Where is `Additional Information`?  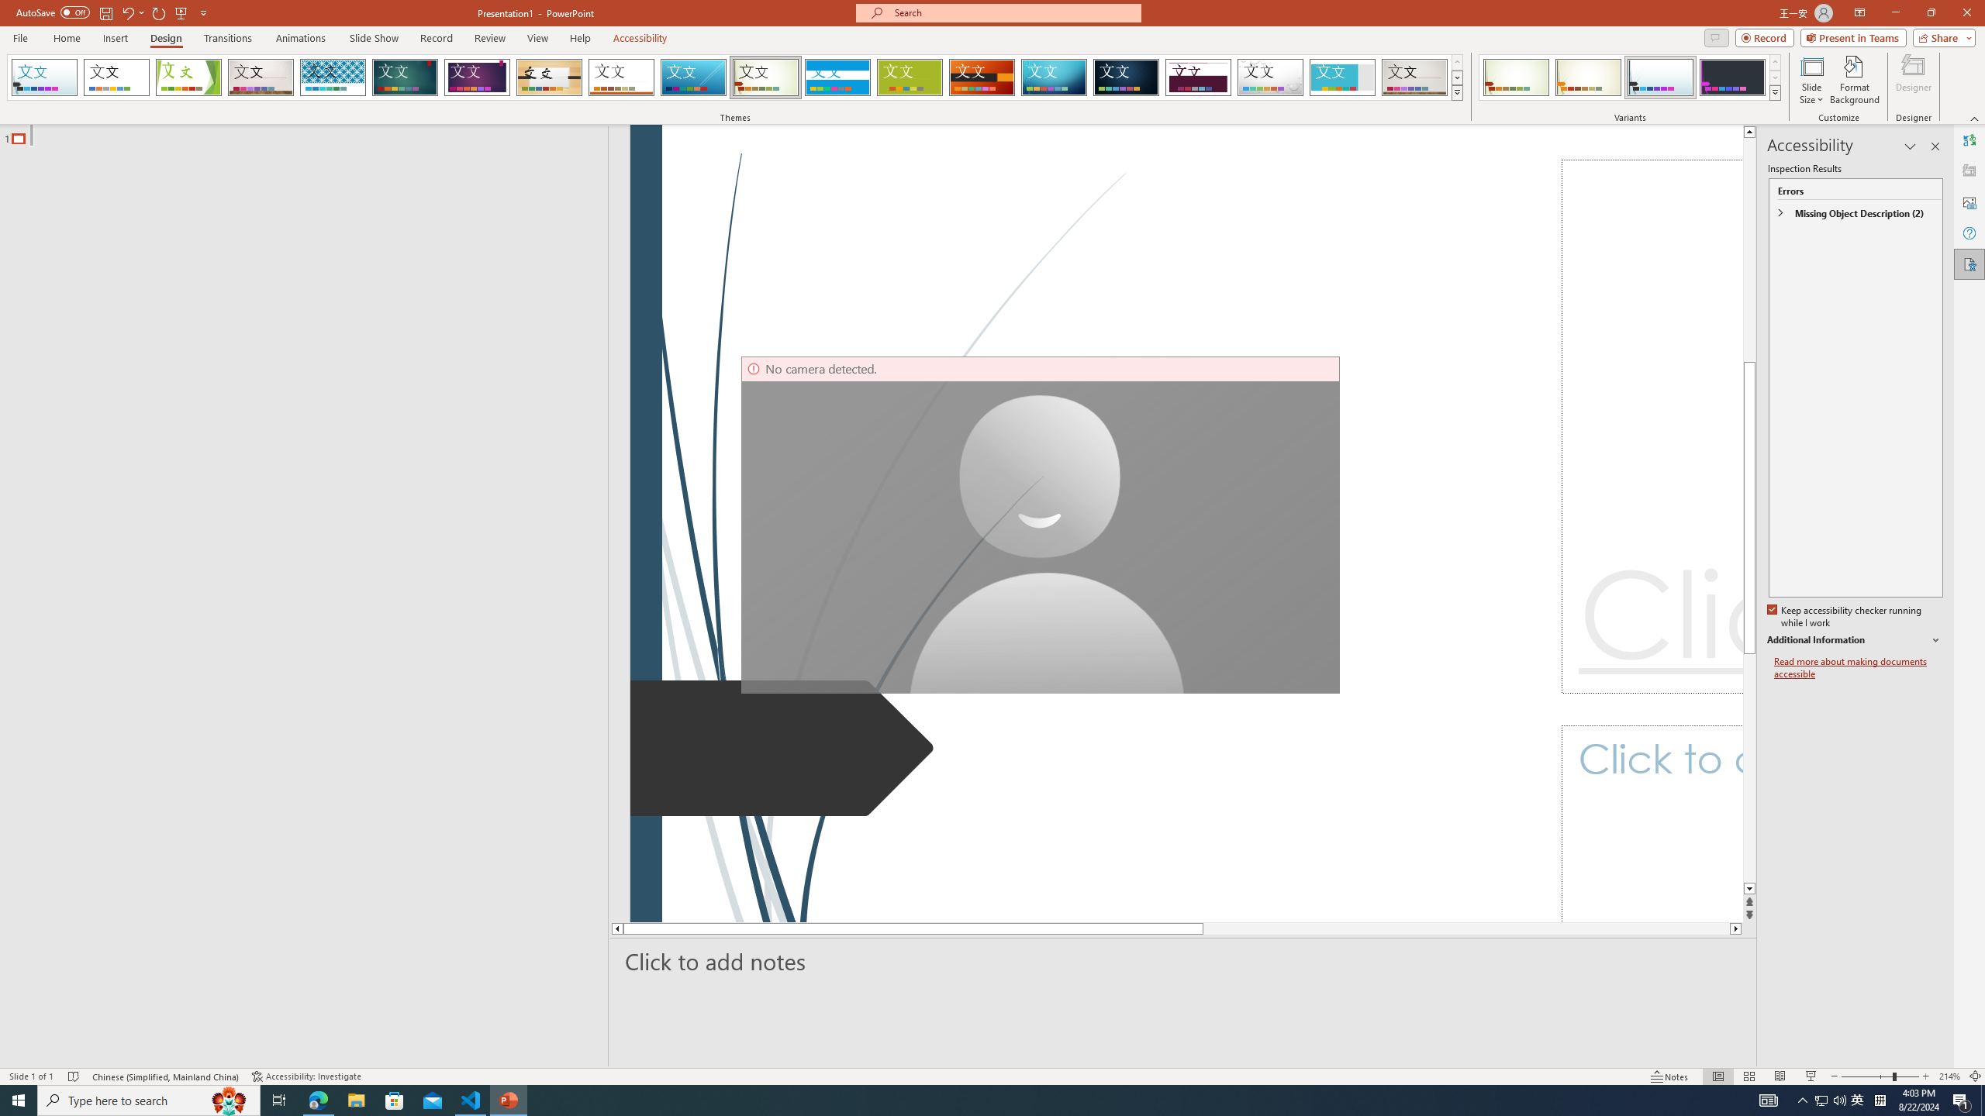 Additional Information is located at coordinates (1855, 640).